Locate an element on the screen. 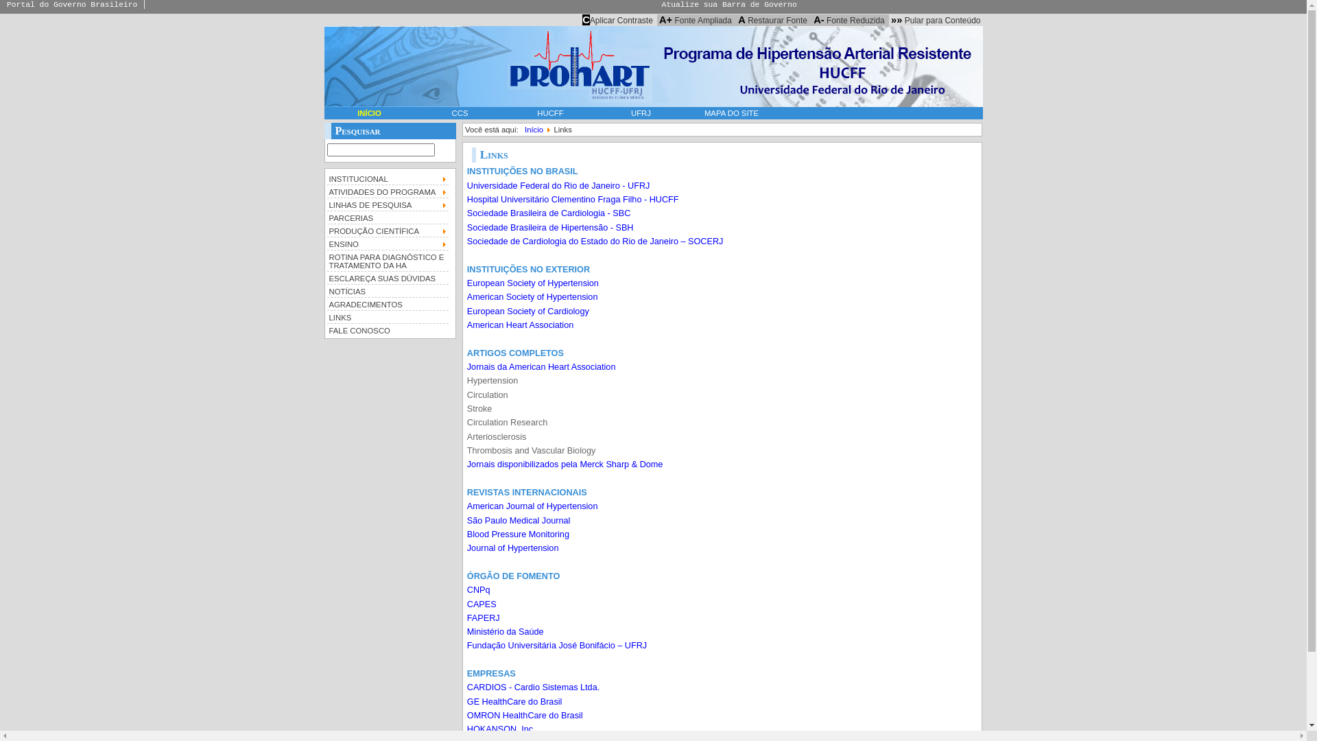 The image size is (1317, 741). A- Fonte Reduzida is located at coordinates (849, 20).